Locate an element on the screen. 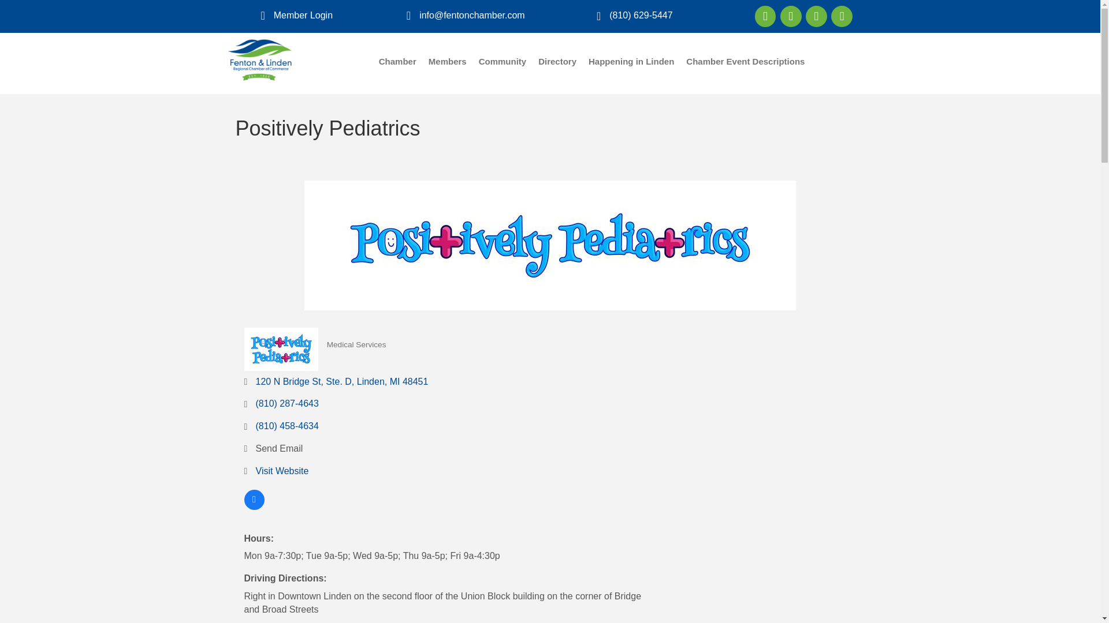  Community is located at coordinates (503, 61).